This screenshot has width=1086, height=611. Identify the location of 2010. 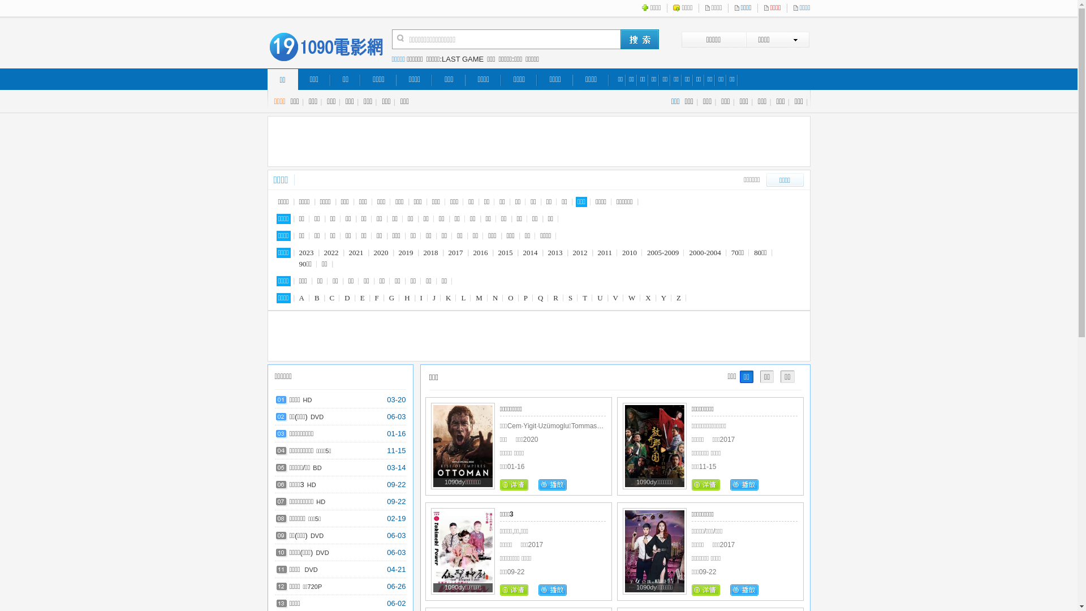
(630, 253).